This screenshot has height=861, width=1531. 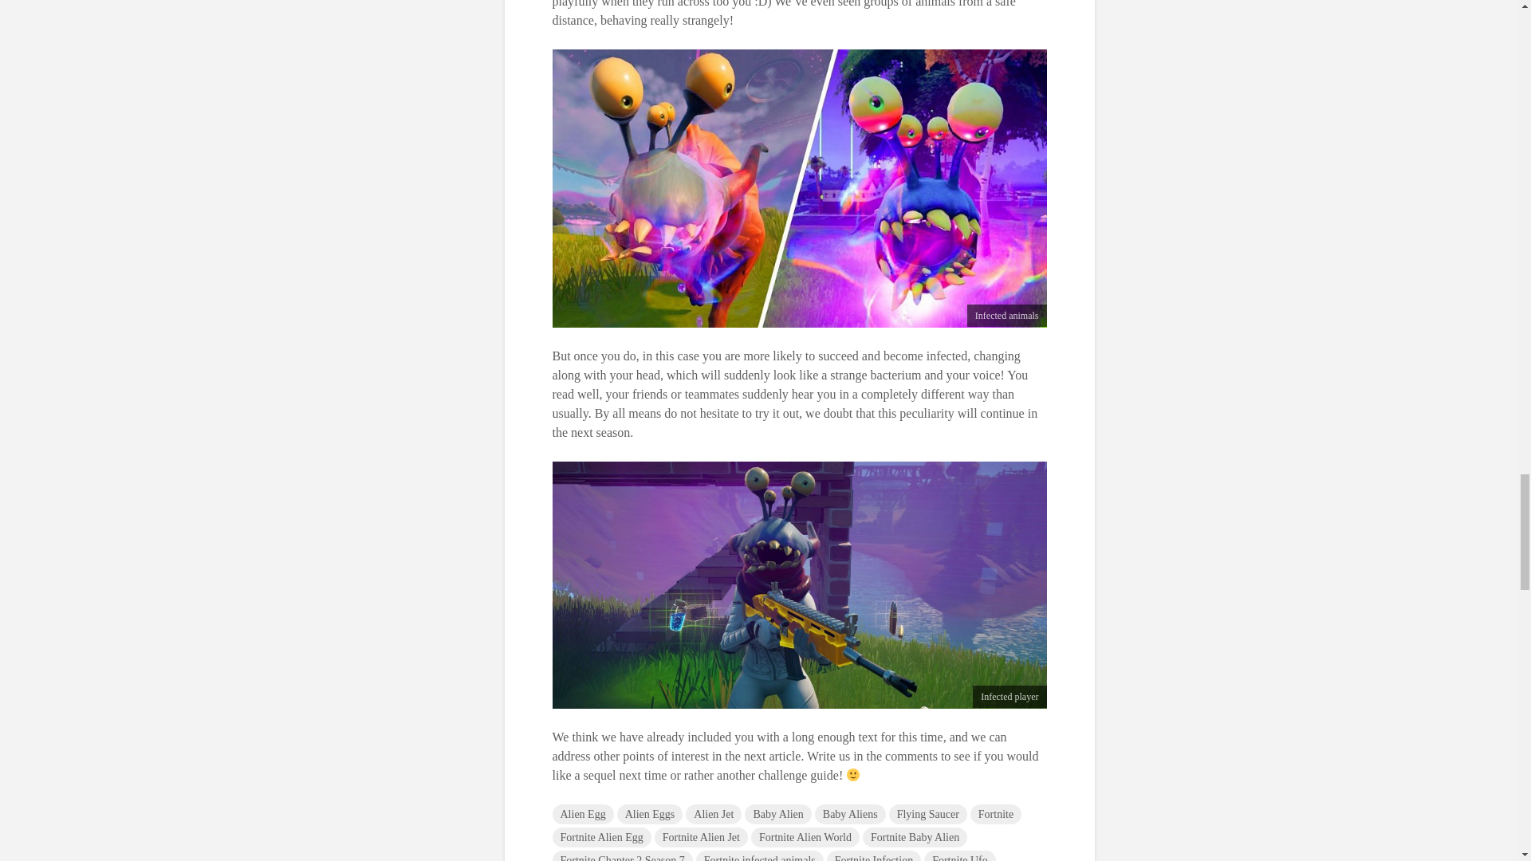 I want to click on Fortnite Chapter 2 Season 7, so click(x=621, y=856).